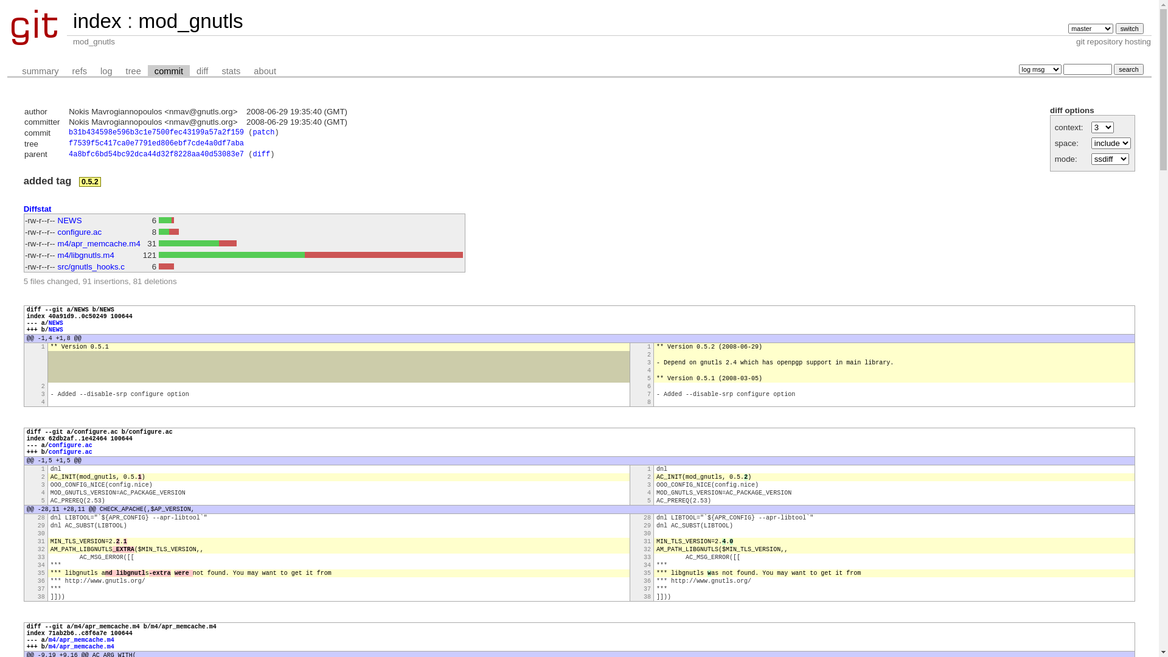  I want to click on m4/libgnutls.m4, so click(86, 255).